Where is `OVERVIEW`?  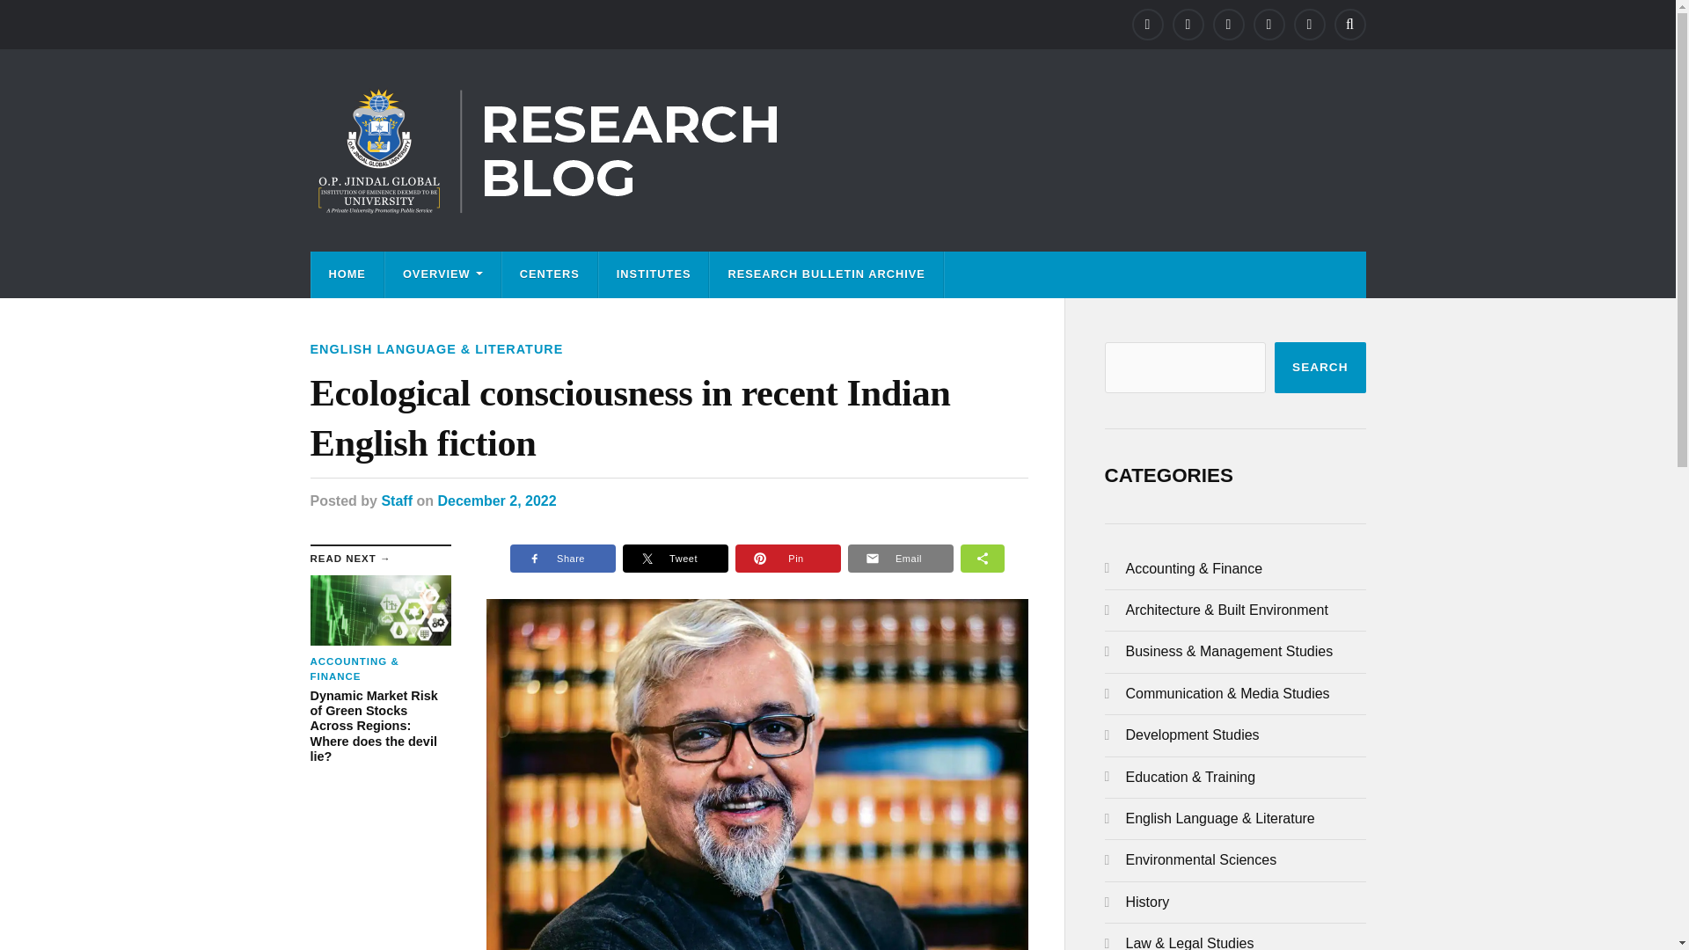
OVERVIEW is located at coordinates (442, 274).